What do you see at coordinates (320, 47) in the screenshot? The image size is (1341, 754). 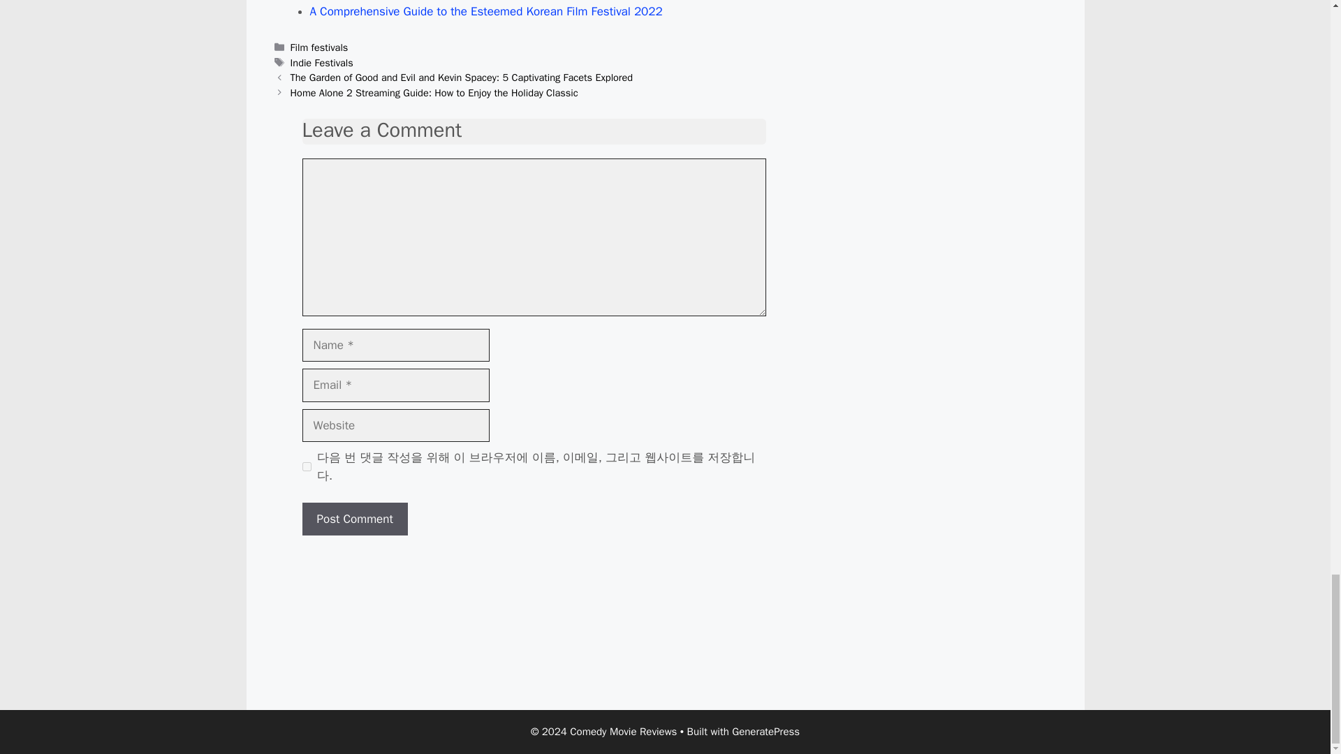 I see `Film festivals` at bounding box center [320, 47].